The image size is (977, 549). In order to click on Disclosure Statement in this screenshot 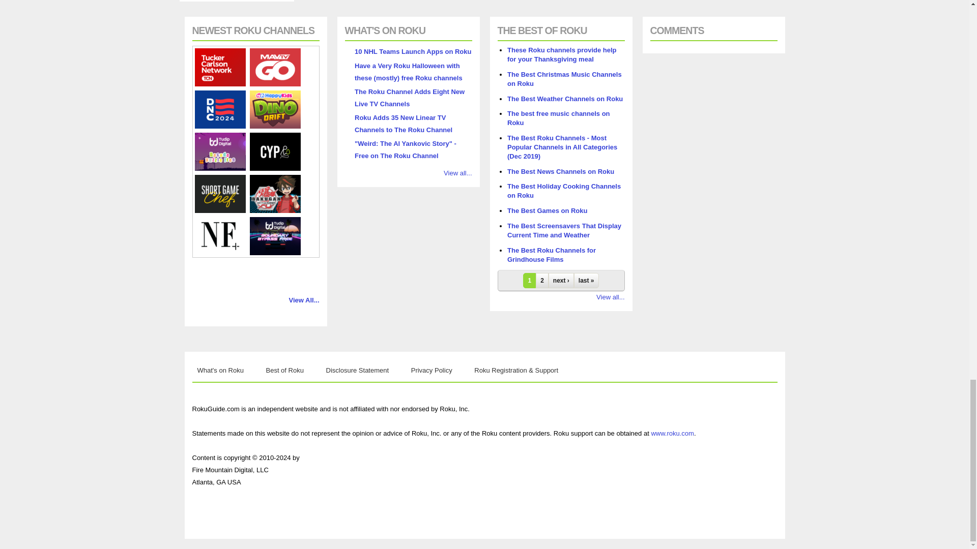, I will do `click(358, 370)`.